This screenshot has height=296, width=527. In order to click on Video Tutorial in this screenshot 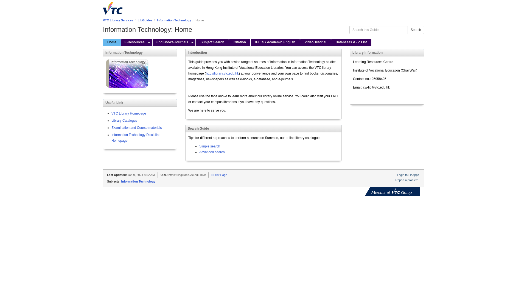, I will do `click(316, 42)`.